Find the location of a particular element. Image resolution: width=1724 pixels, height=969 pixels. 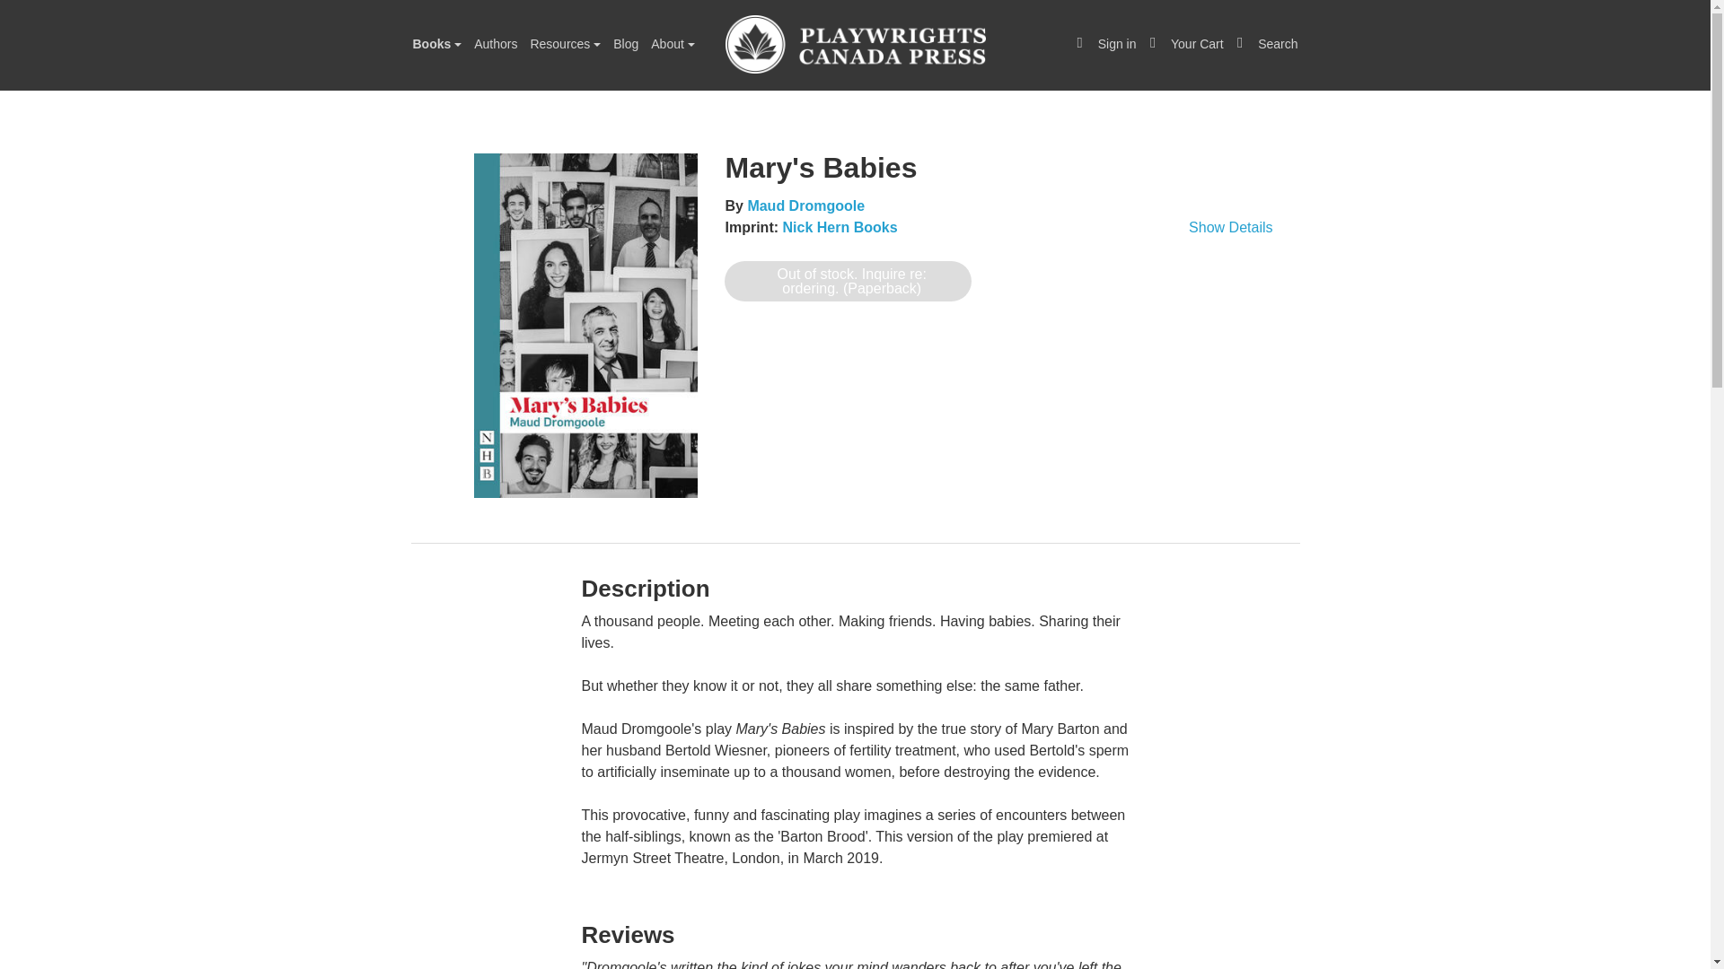

Authors is located at coordinates (496, 43).